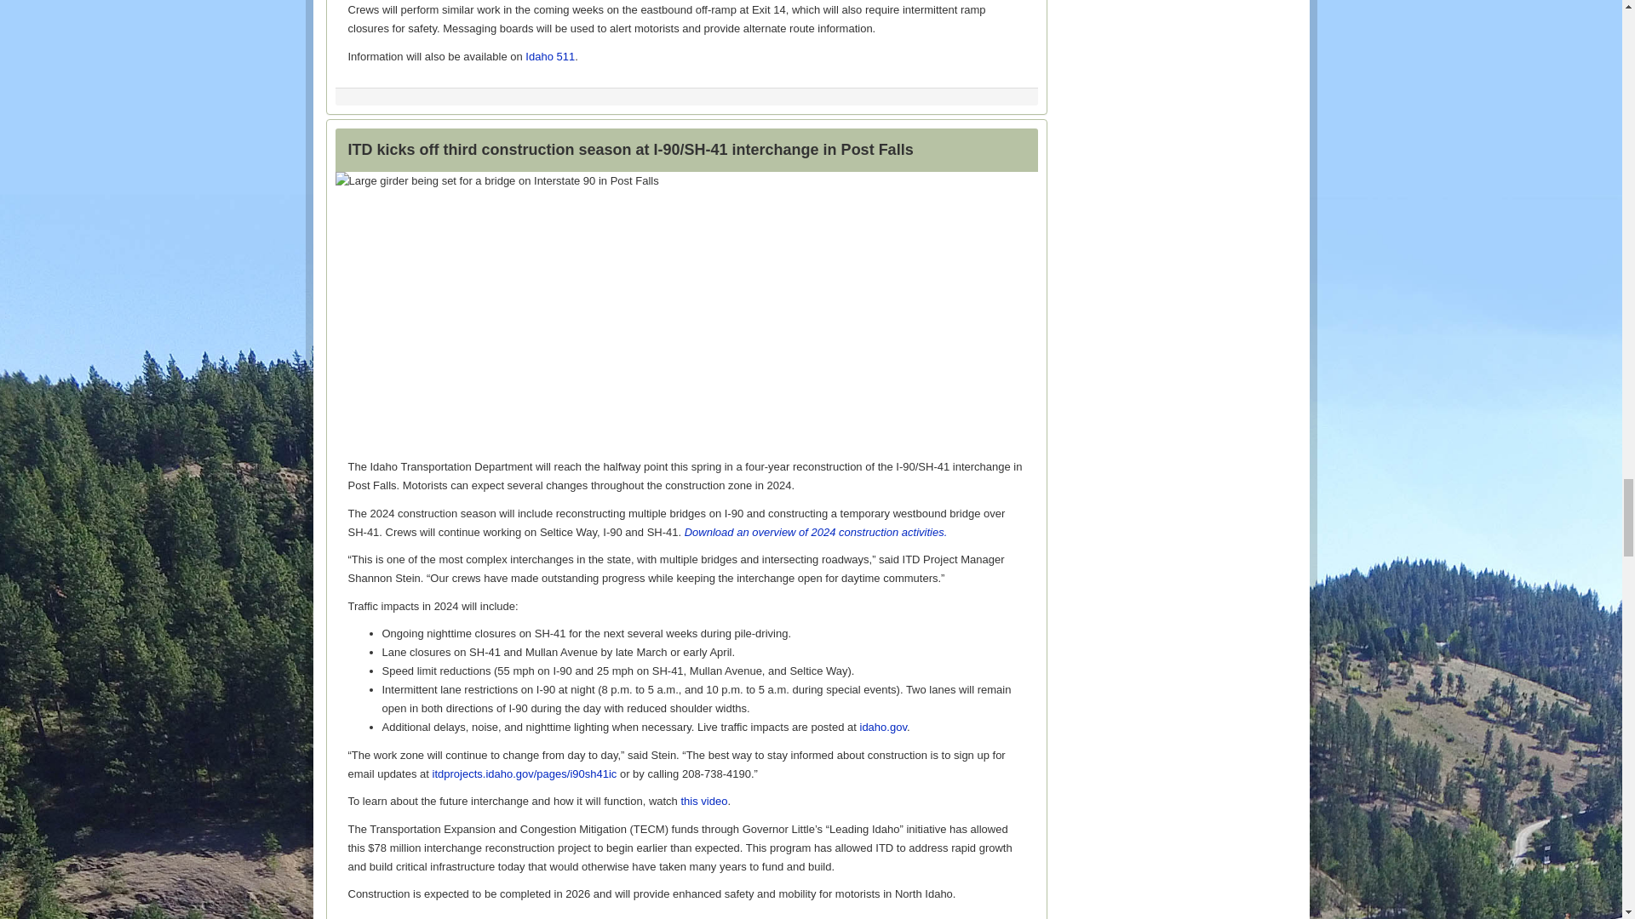  What do you see at coordinates (816, 531) in the screenshot?
I see `Download an overview of 2024 construction activities.` at bounding box center [816, 531].